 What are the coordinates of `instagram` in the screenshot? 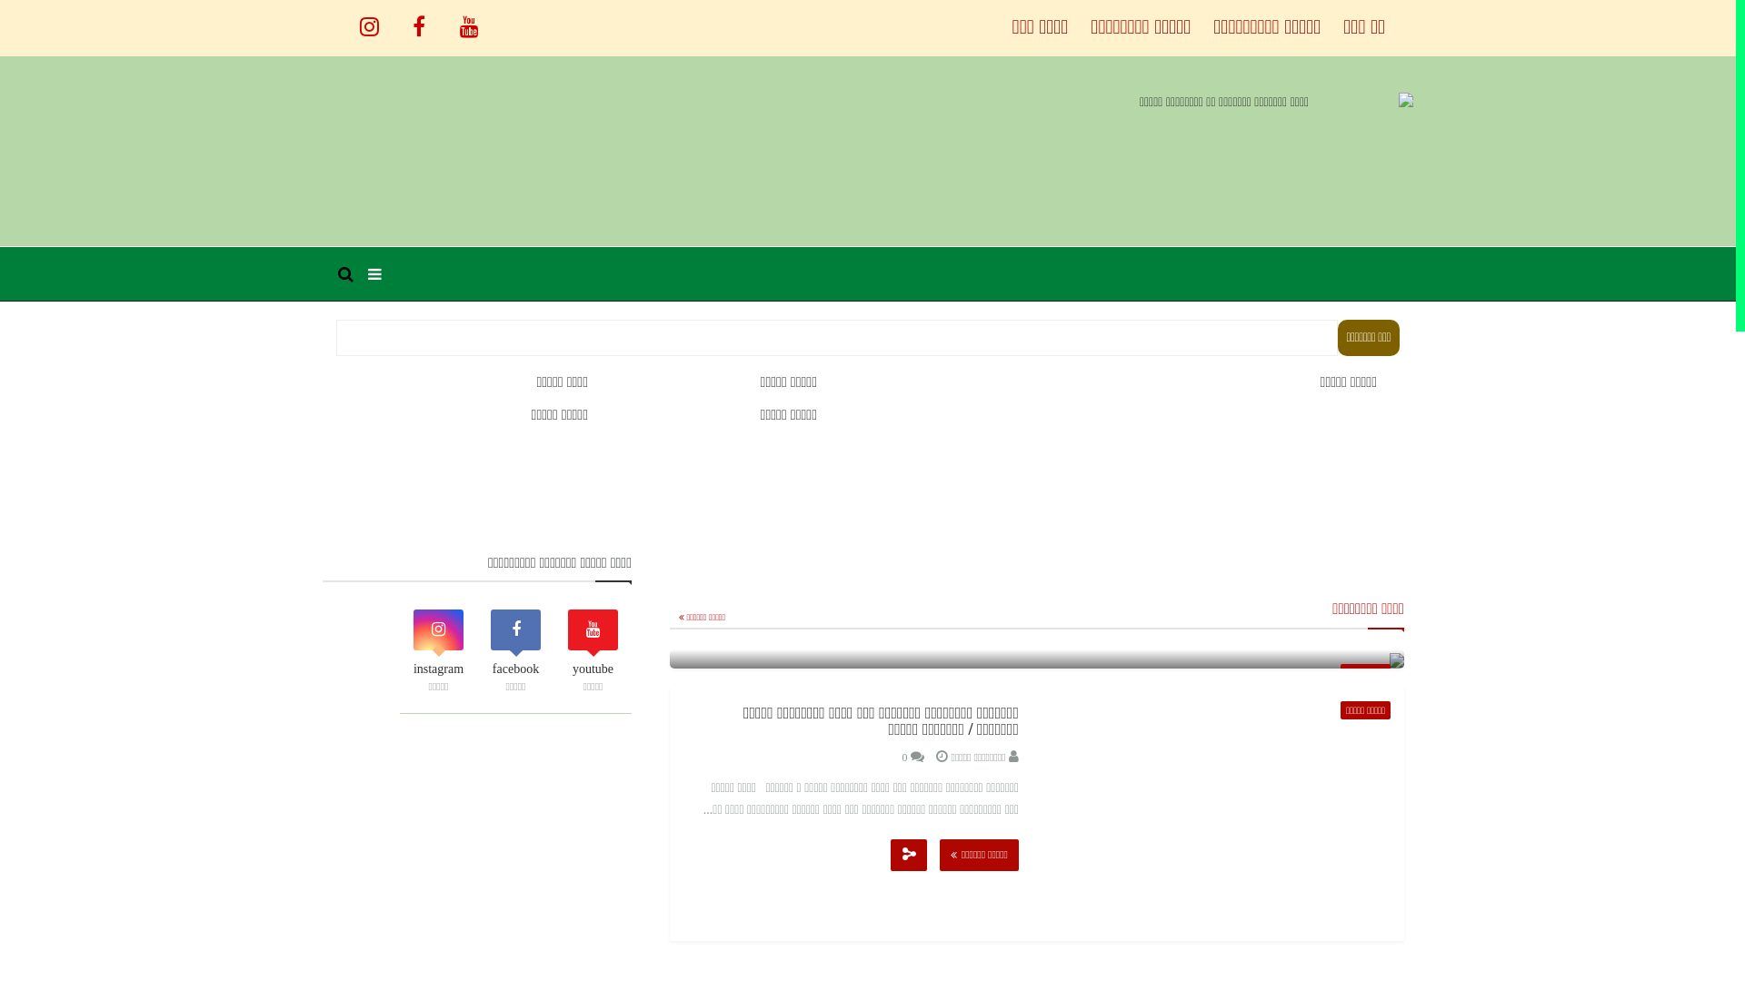 It's located at (369, 18).